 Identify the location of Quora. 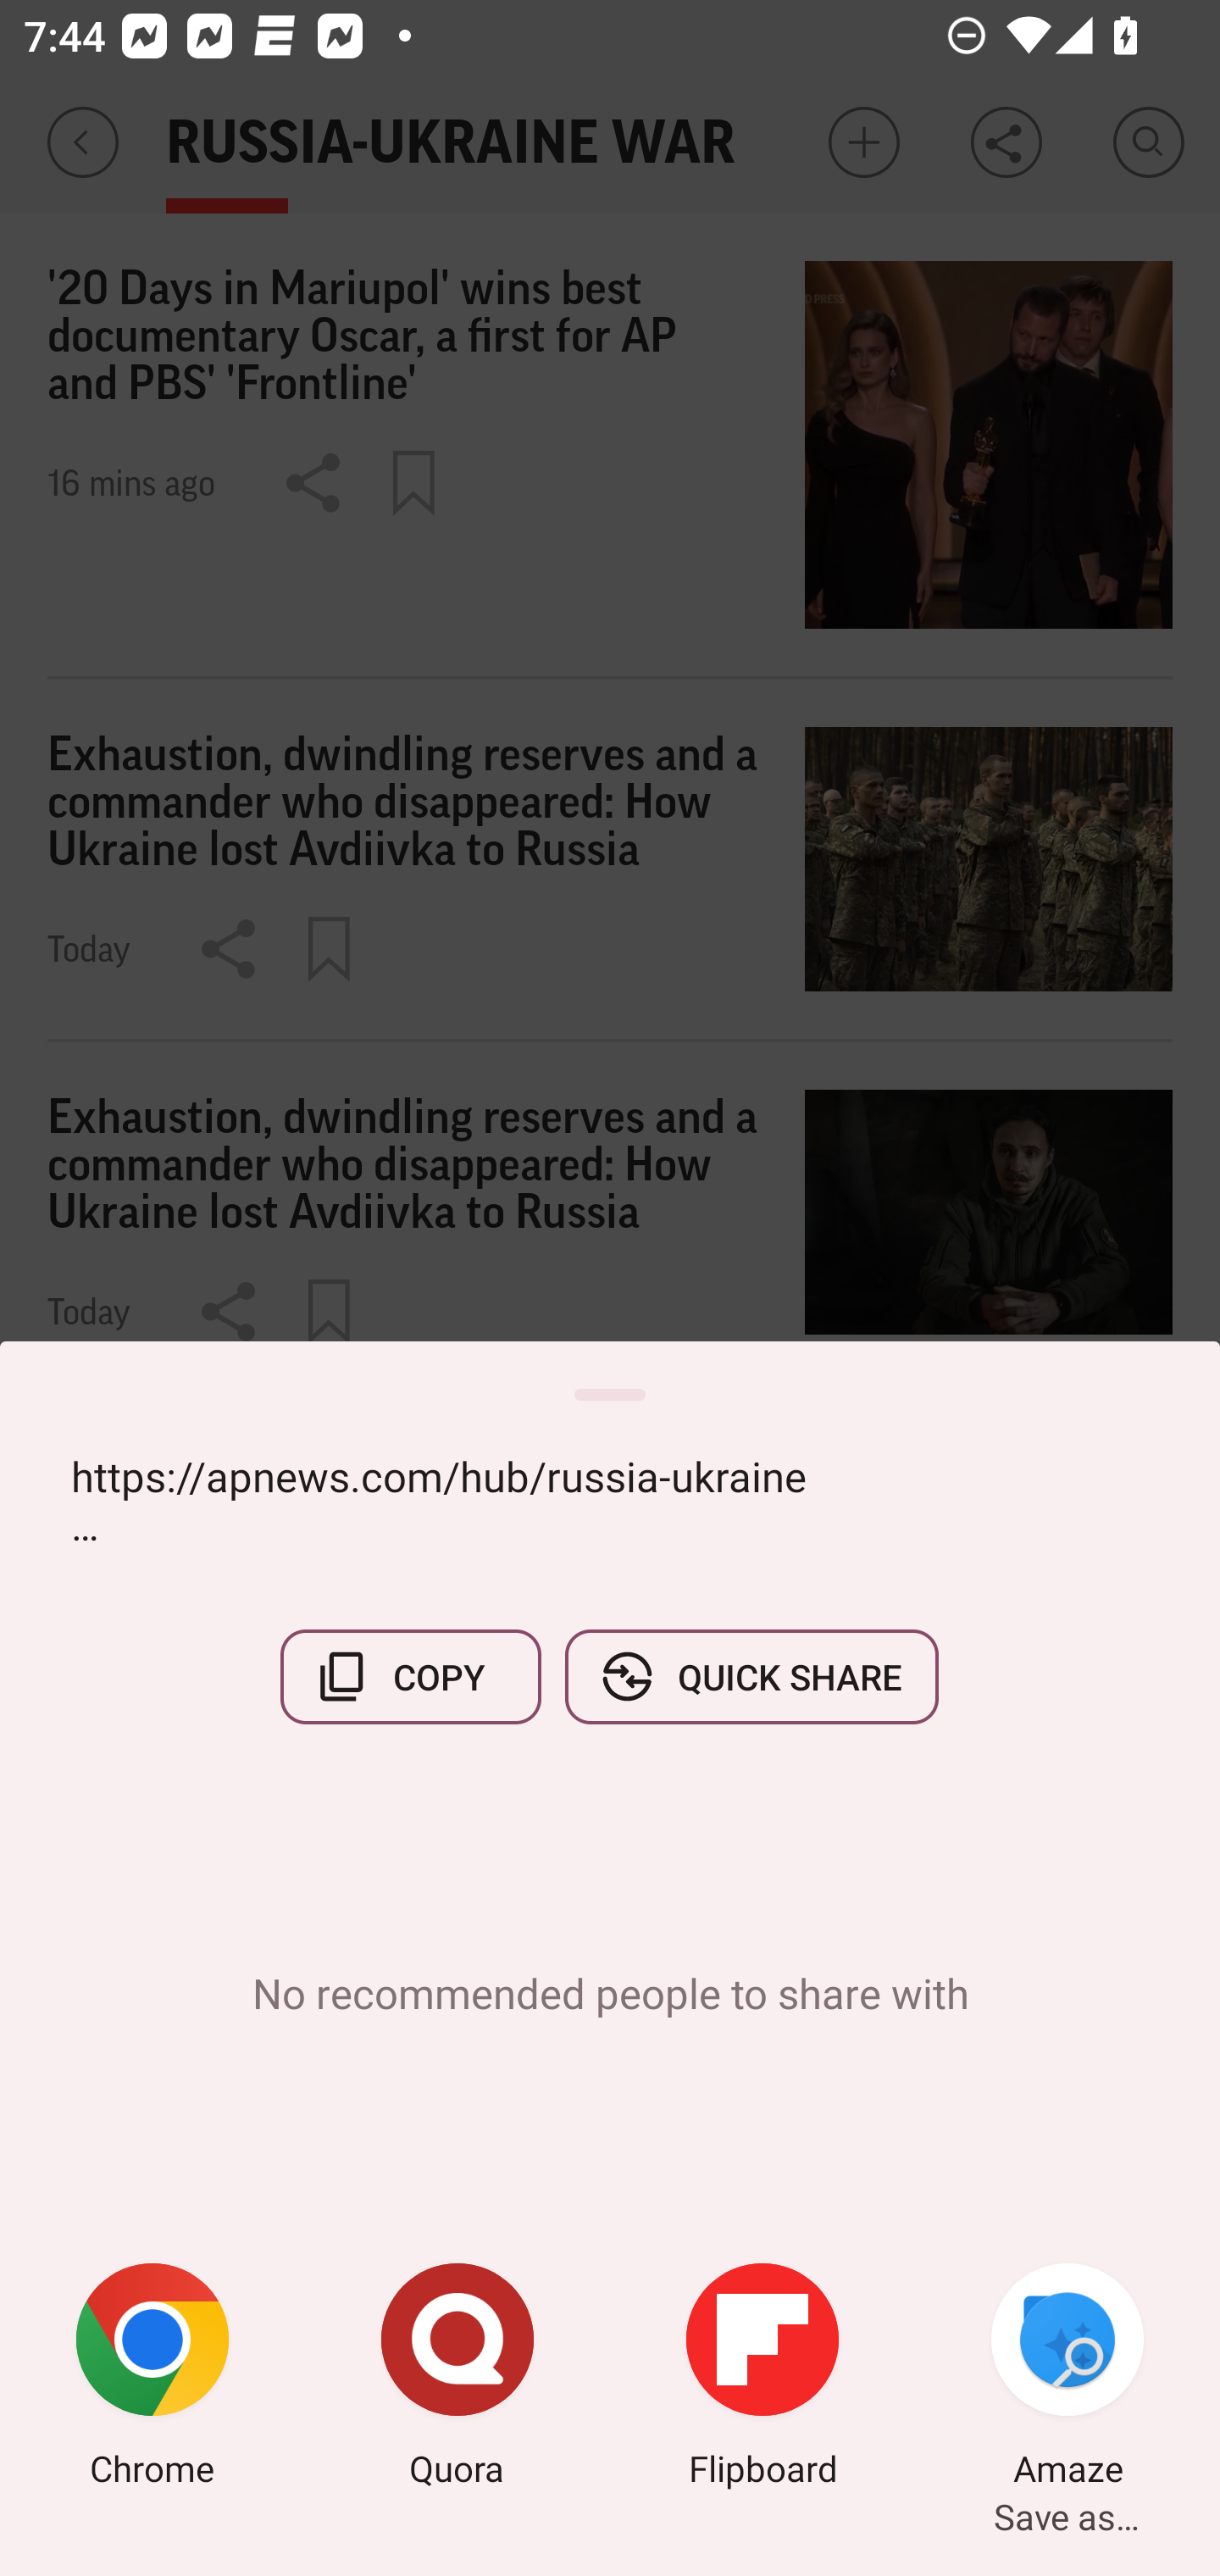
(457, 2379).